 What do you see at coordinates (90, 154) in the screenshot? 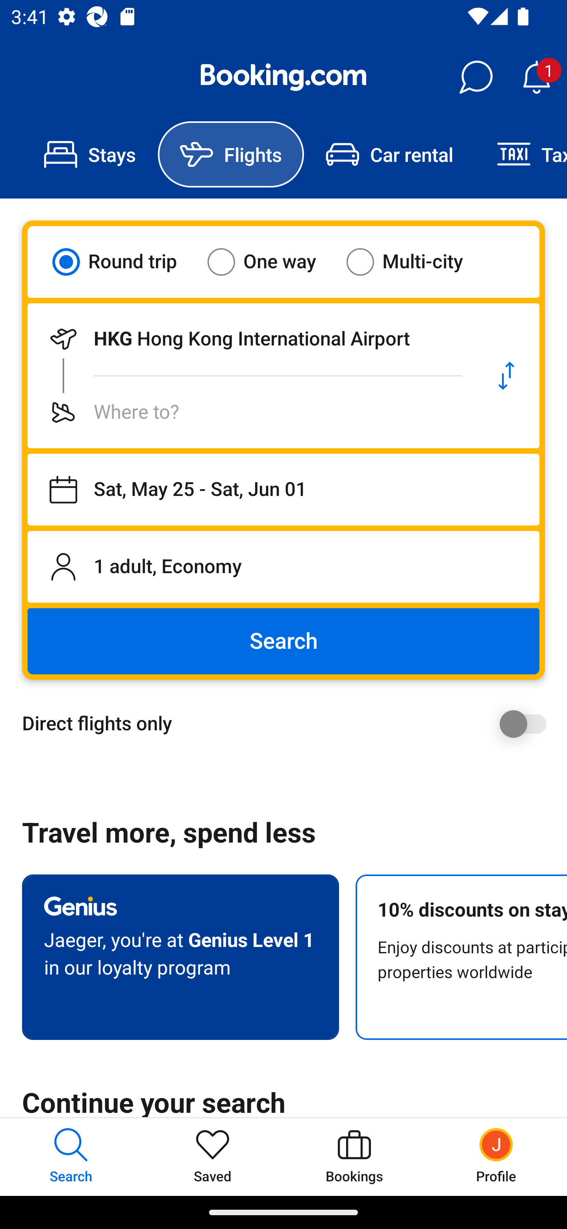
I see `Stays` at bounding box center [90, 154].